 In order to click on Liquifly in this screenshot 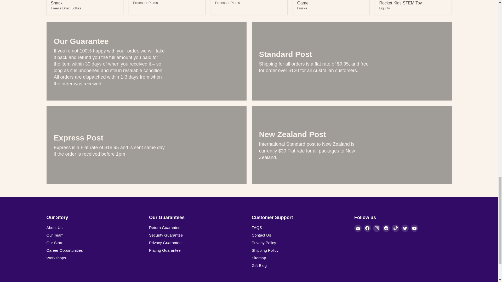, I will do `click(384, 8)`.